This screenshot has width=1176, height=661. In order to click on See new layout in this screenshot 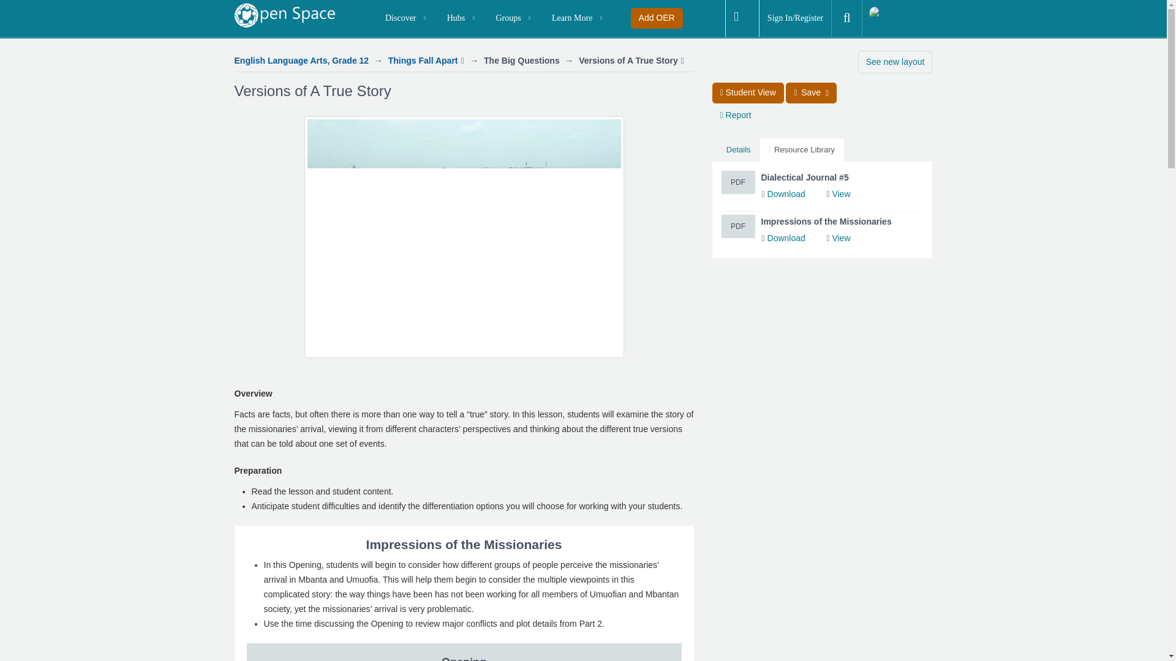, I will do `click(895, 62)`.